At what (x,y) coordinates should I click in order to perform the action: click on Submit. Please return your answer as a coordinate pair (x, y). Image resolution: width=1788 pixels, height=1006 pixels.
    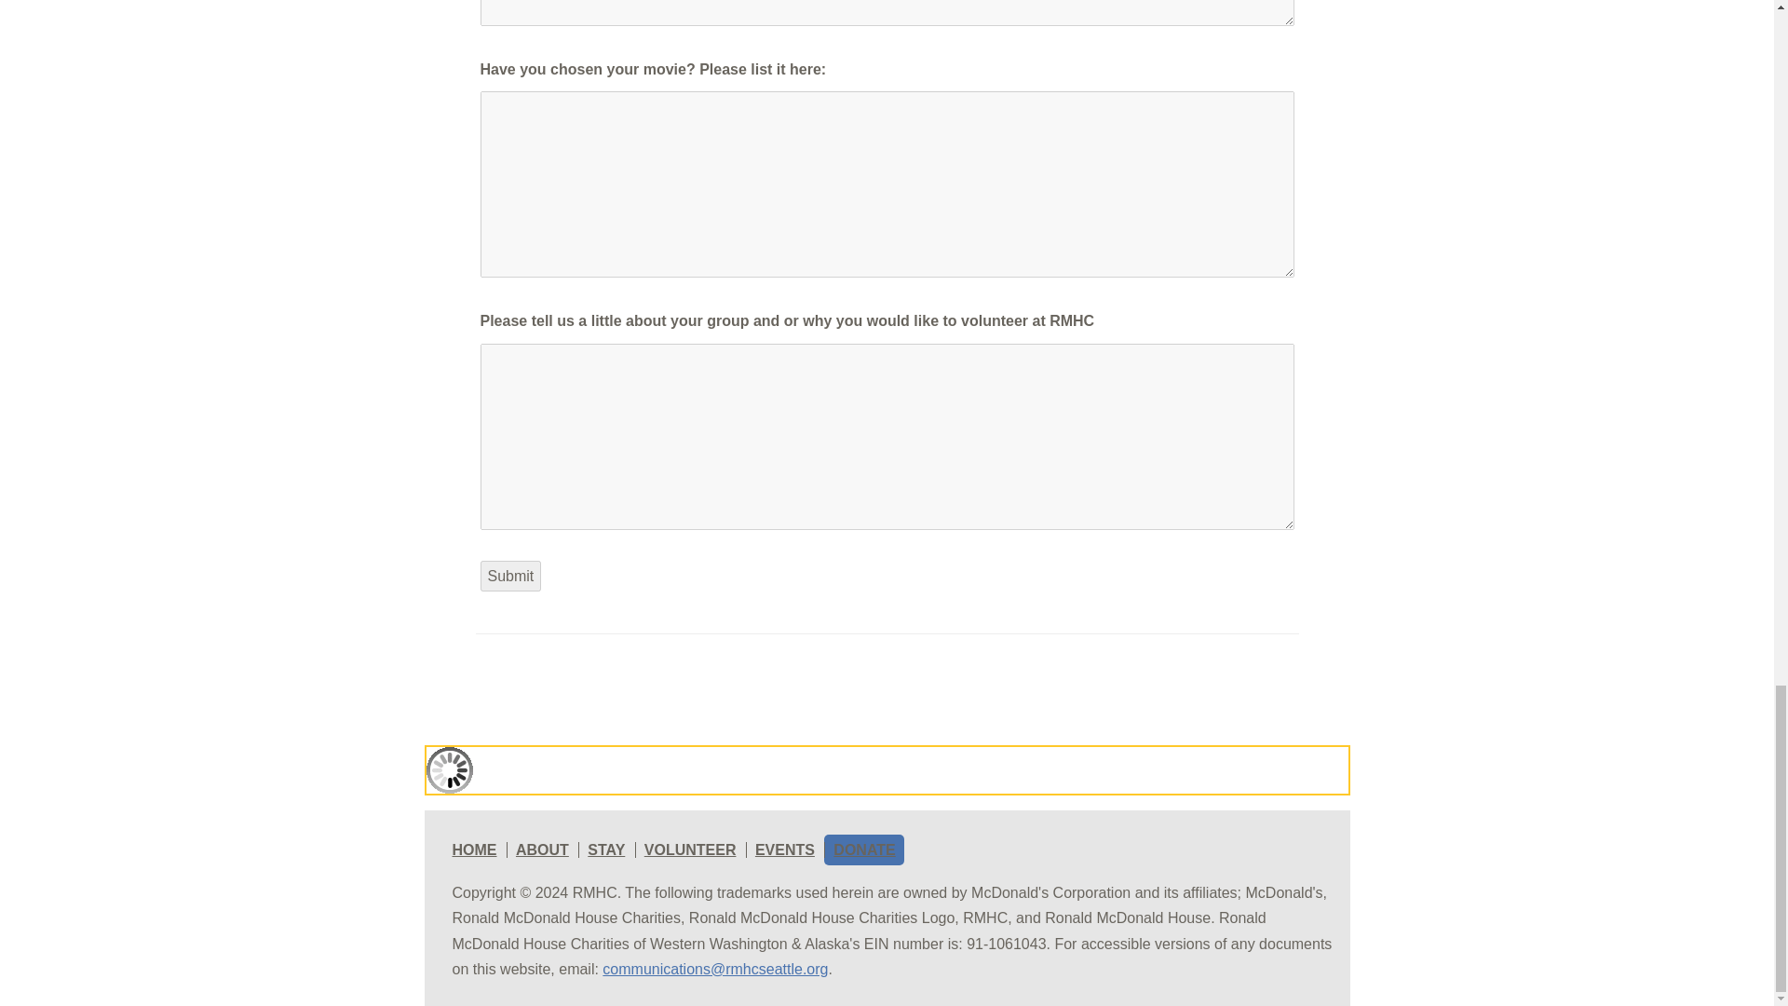
    Looking at the image, I should click on (510, 576).